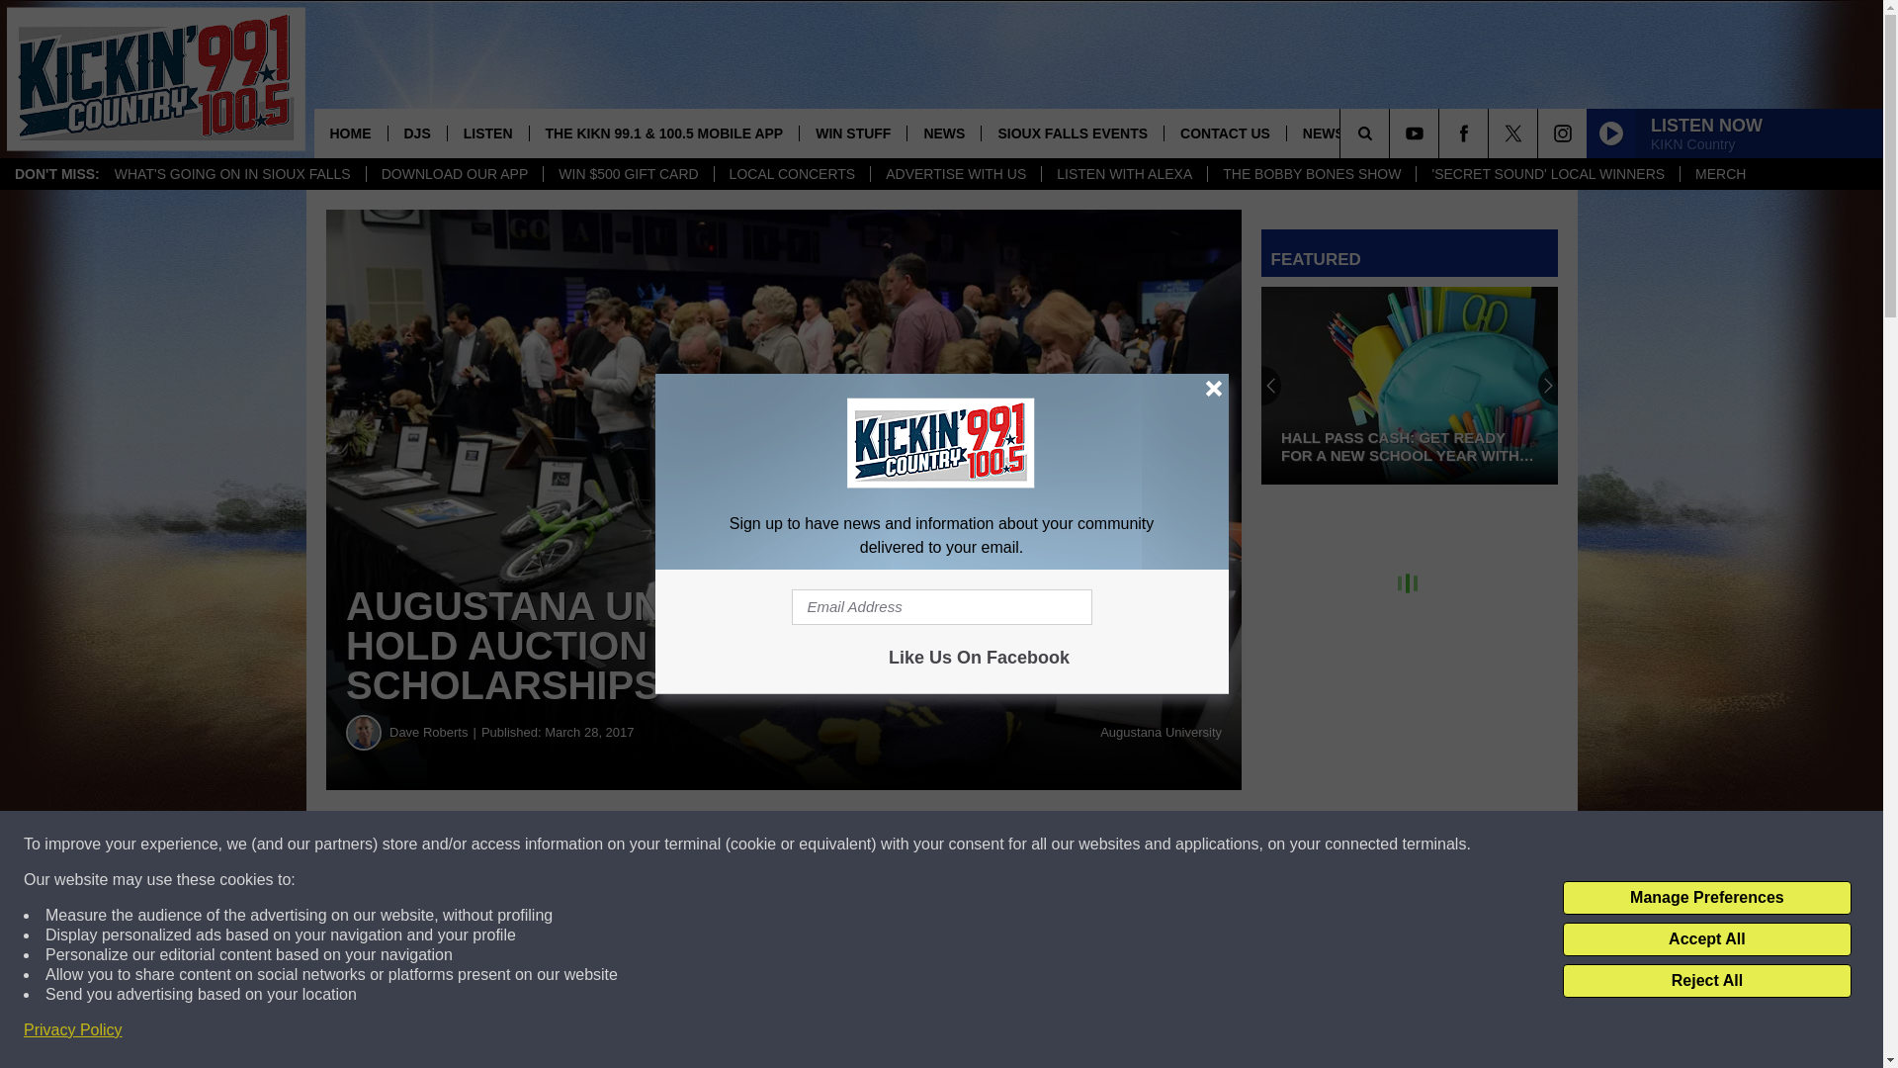 Image resolution: width=1898 pixels, height=1068 pixels. I want to click on MERCH, so click(1720, 174).